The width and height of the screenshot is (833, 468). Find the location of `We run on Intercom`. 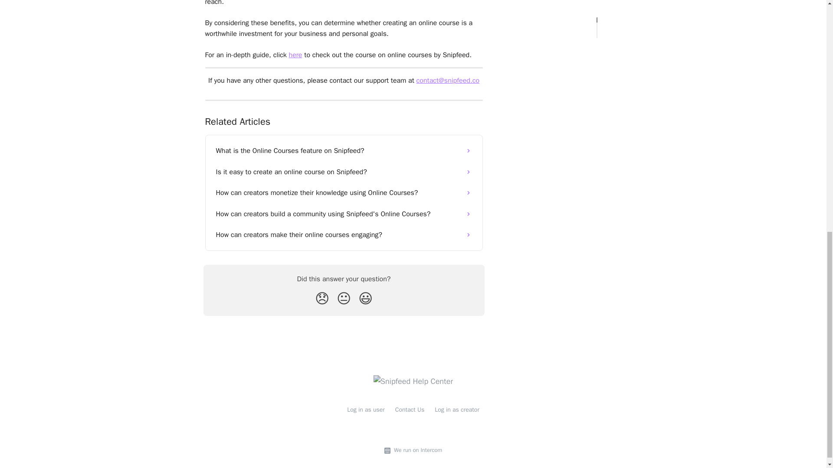

We run on Intercom is located at coordinates (416, 450).